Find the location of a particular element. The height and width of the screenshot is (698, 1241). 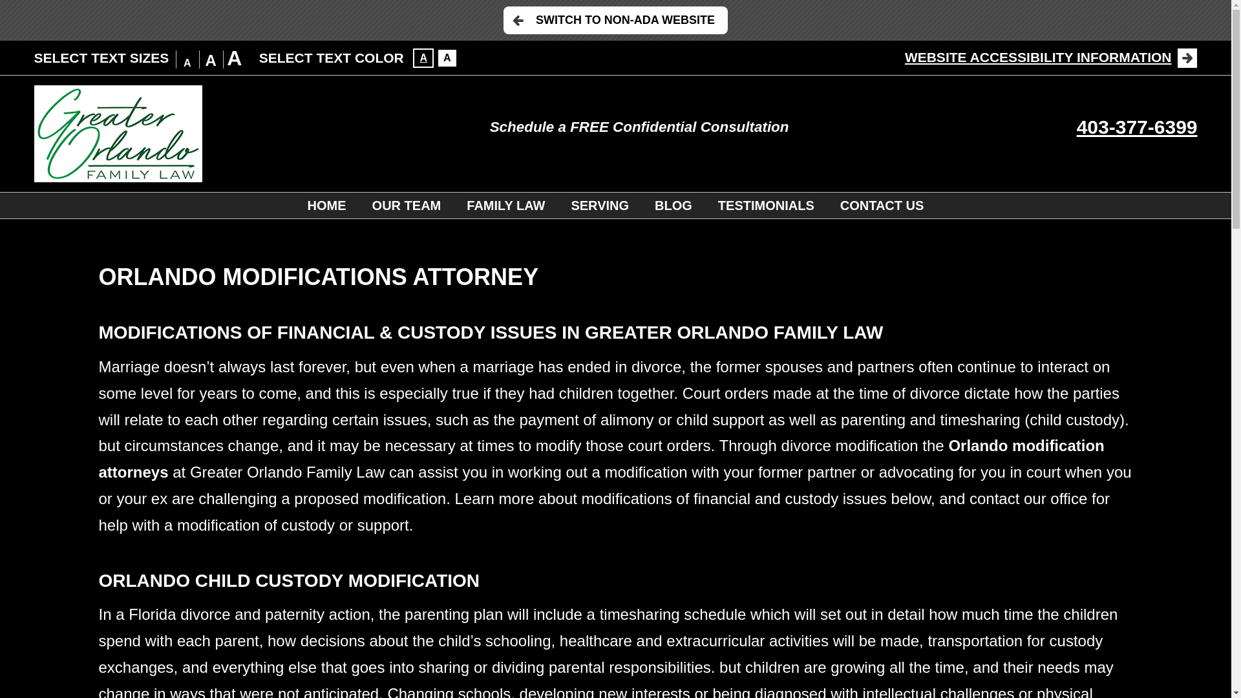

A is located at coordinates (423, 58).